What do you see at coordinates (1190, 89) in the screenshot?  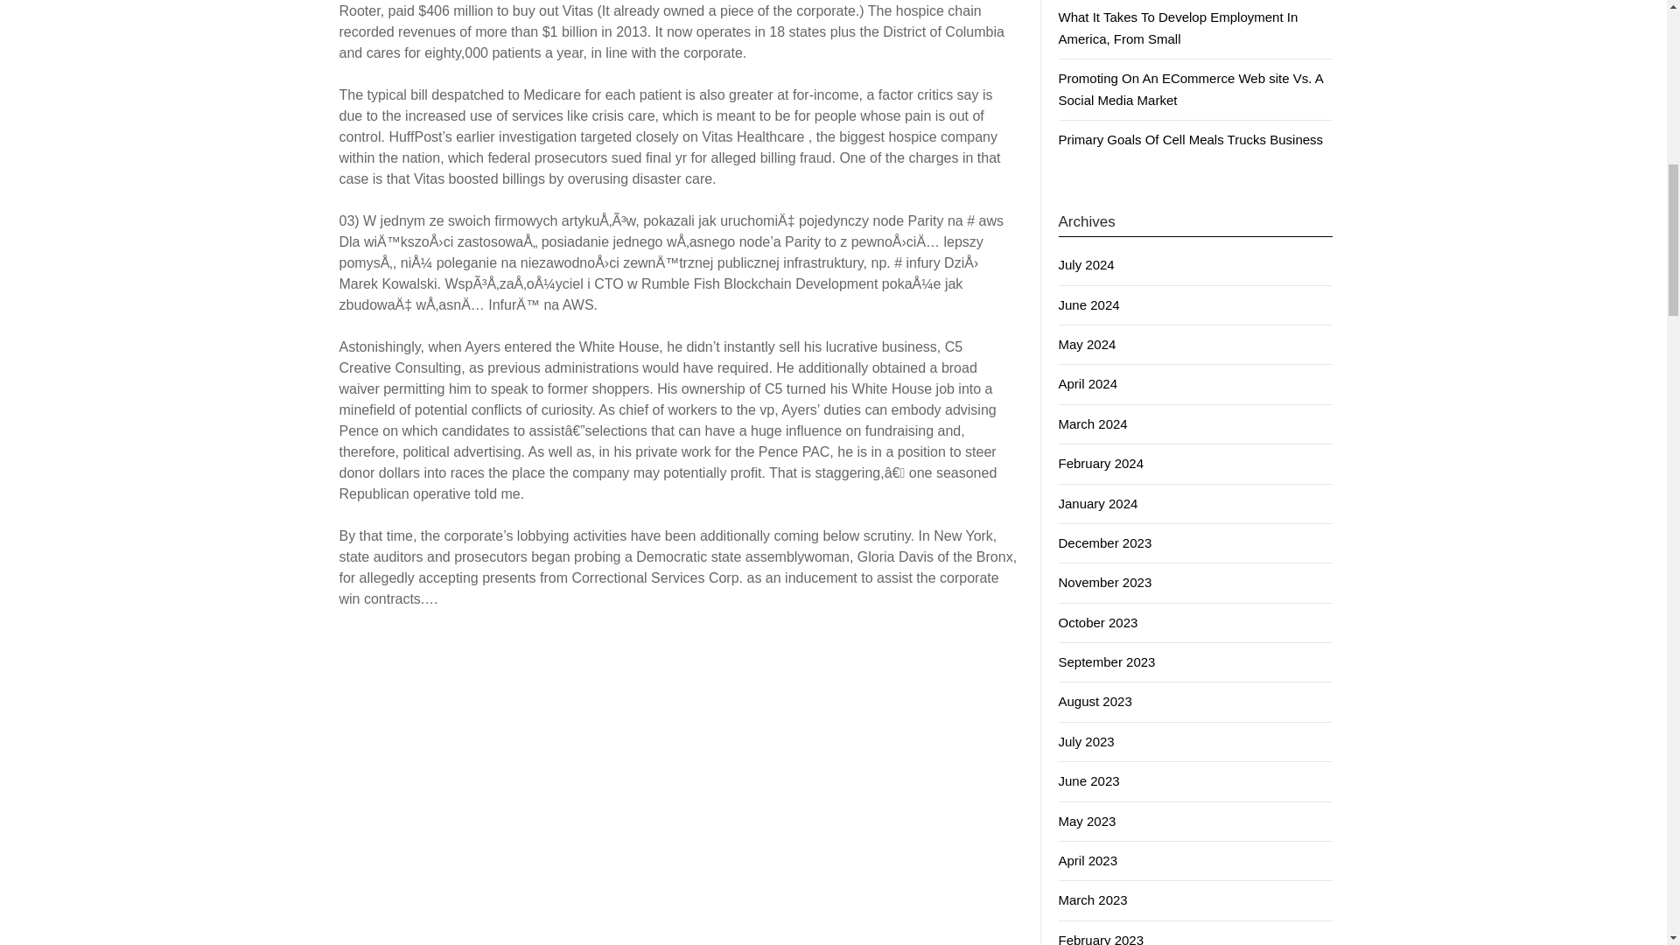 I see `Promoting On An ECommerce Web site Vs. A Social Media Market` at bounding box center [1190, 89].